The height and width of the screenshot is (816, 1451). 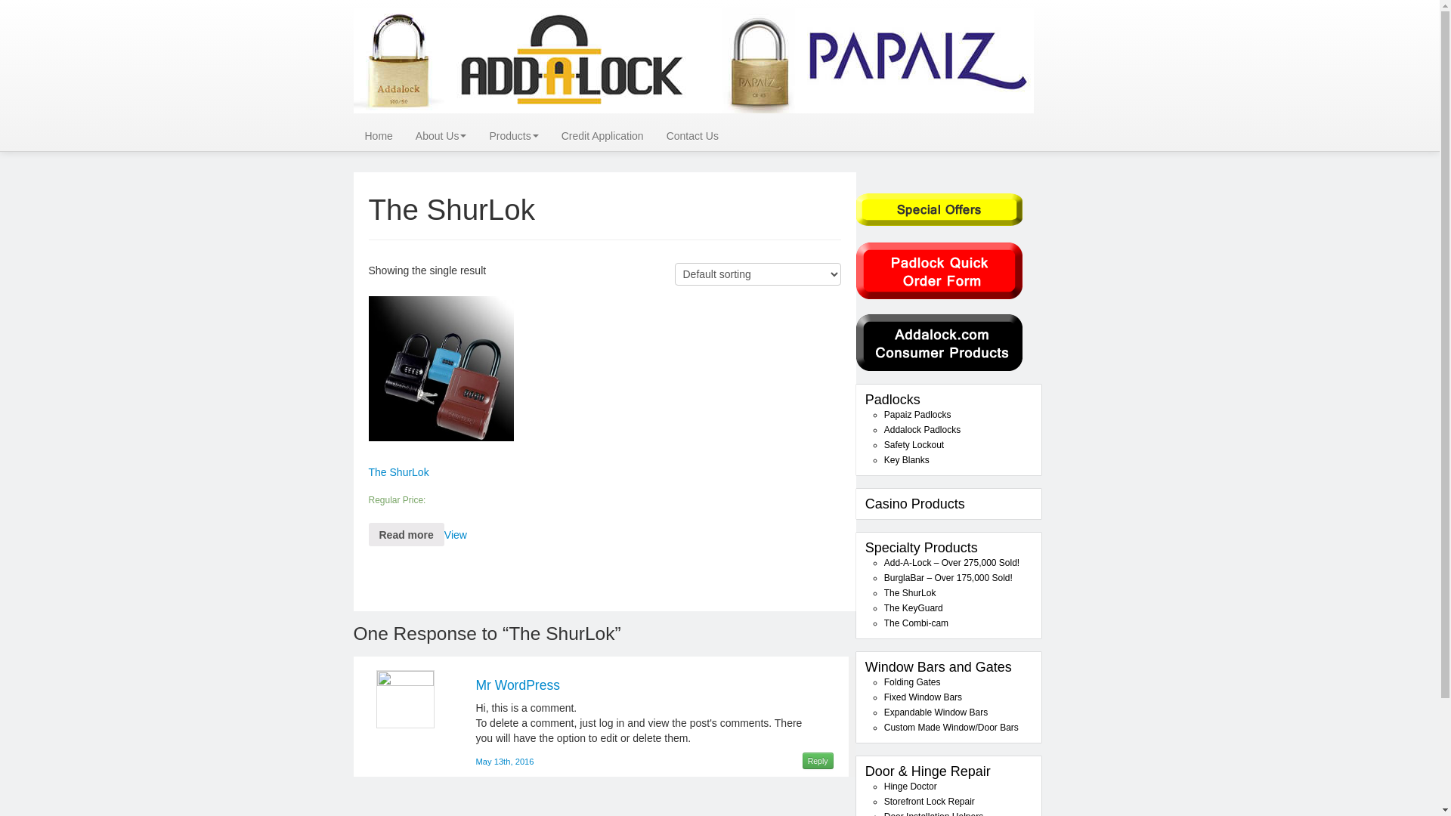 What do you see at coordinates (917, 415) in the screenshot?
I see `Papaiz Padlocks` at bounding box center [917, 415].